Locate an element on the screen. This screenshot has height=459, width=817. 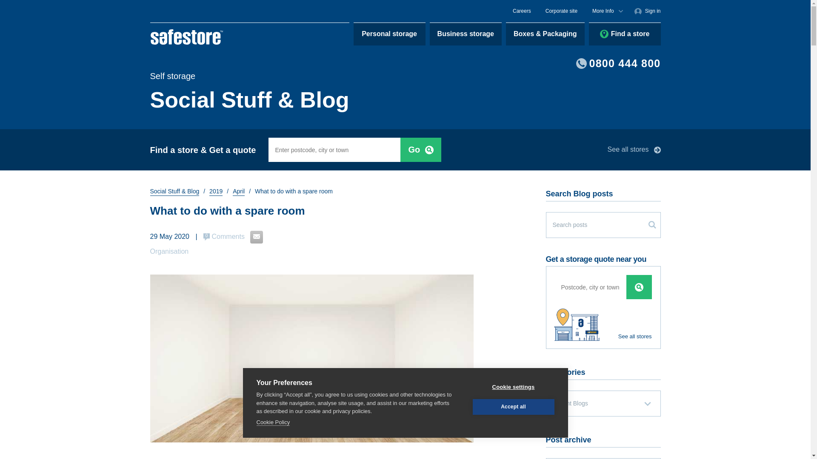
Recent Blogs is located at coordinates (603, 403).